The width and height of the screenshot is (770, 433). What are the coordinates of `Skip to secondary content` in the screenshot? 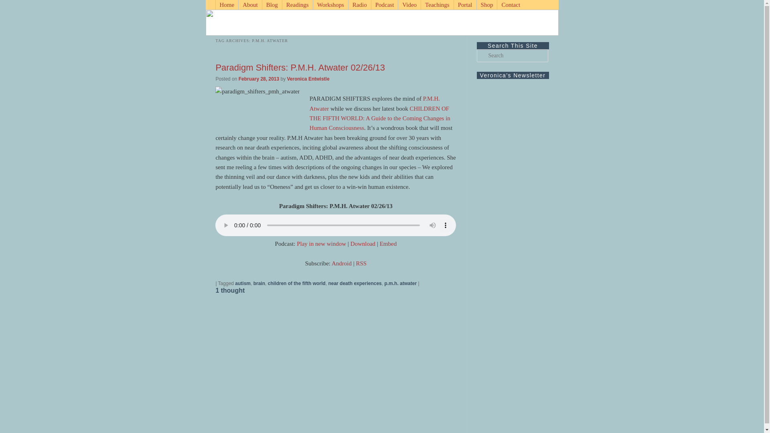 It's located at (250, 5).